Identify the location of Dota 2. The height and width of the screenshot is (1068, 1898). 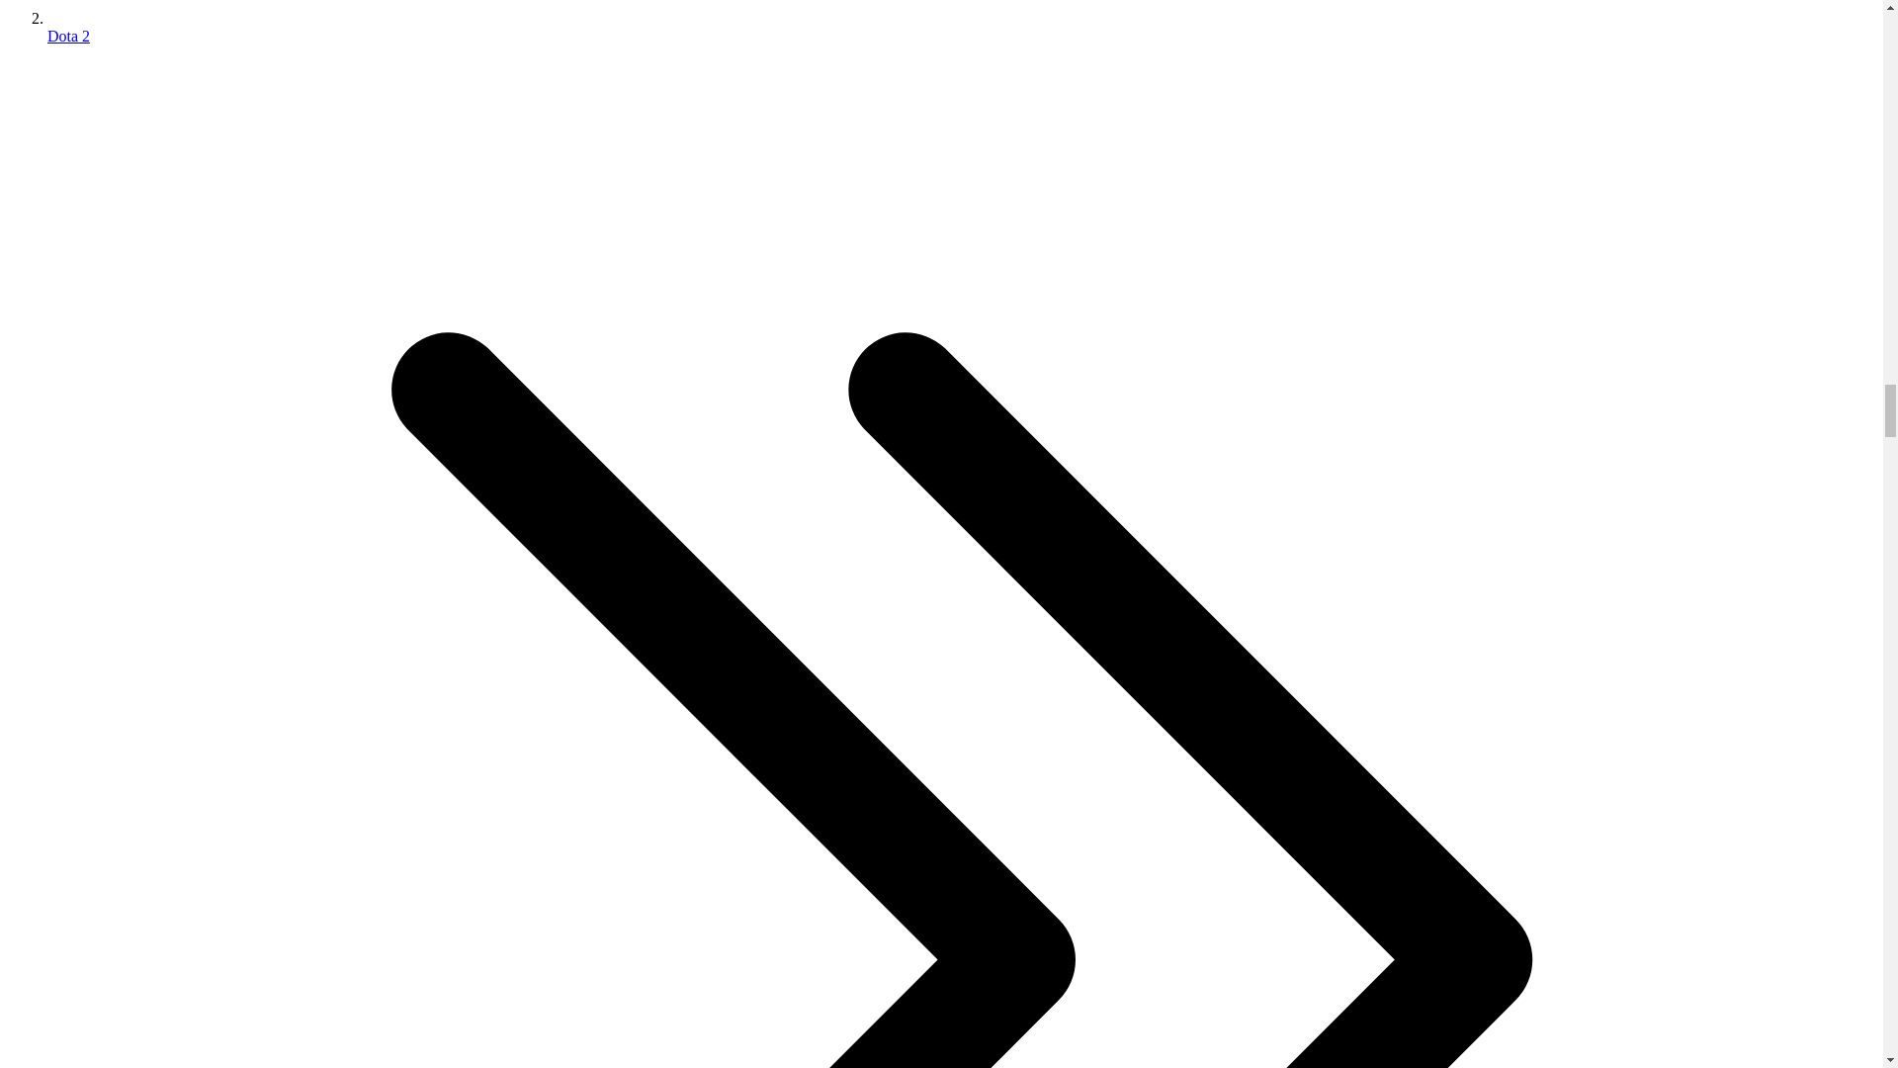
(68, 36).